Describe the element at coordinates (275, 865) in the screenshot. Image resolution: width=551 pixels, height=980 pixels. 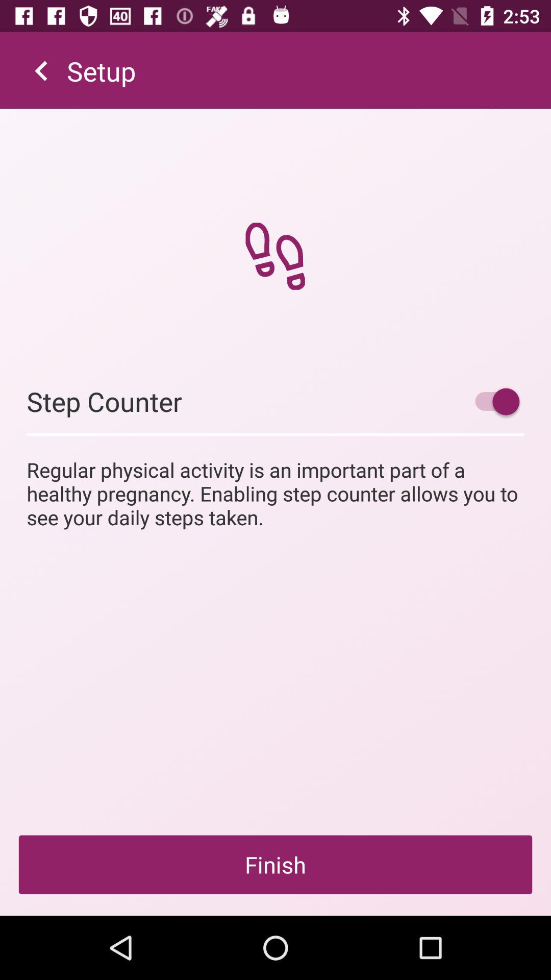
I see `turn on the finish` at that location.